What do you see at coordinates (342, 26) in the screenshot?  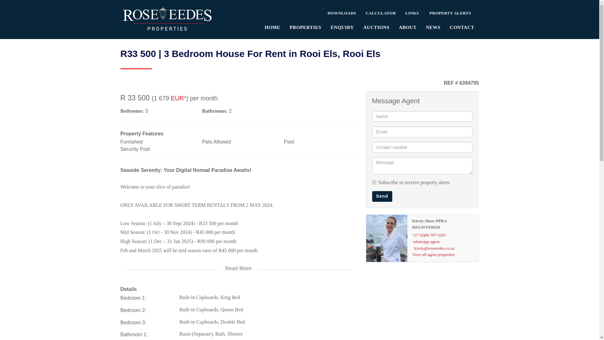 I see `ENQUIRY` at bounding box center [342, 26].